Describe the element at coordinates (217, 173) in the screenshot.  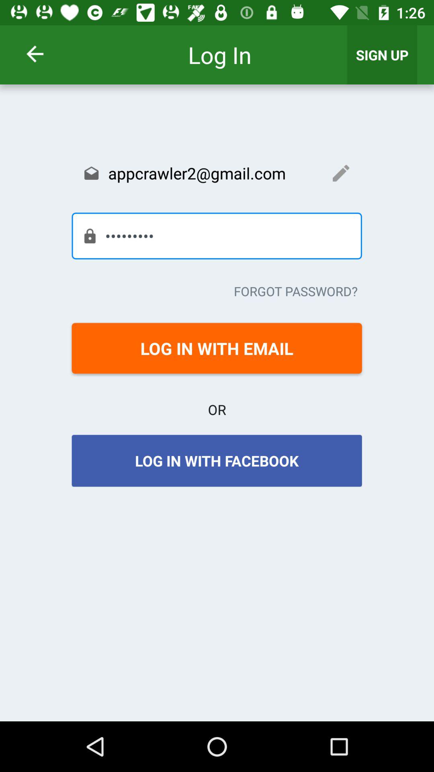
I see `jump until the appcrawler2@gmail.com item` at that location.